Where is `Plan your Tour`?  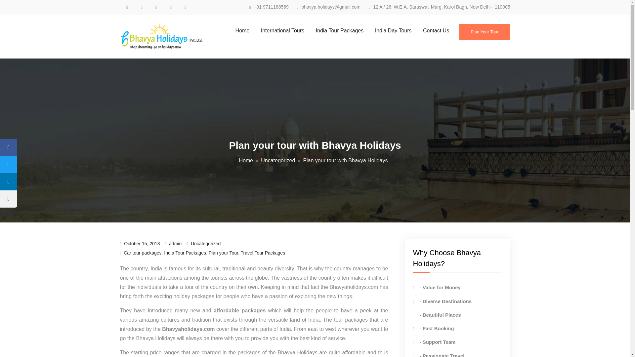 Plan your Tour is located at coordinates (224, 253).